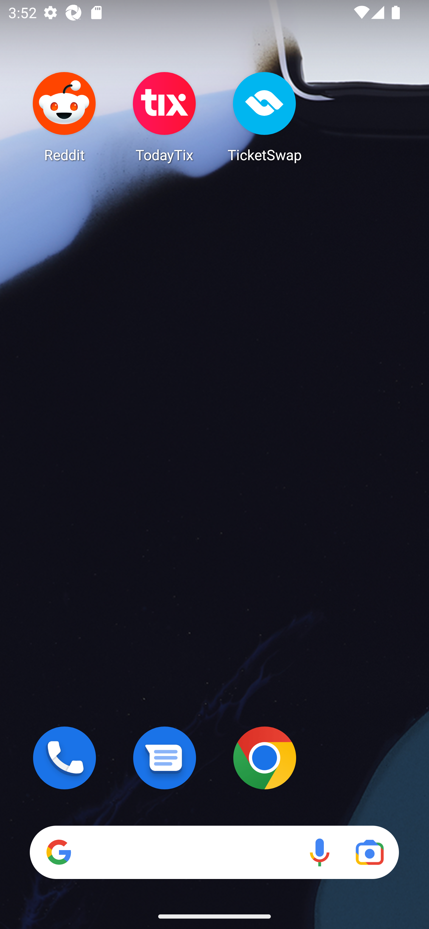 This screenshot has width=429, height=929. What do you see at coordinates (64, 117) in the screenshot?
I see `Reddit` at bounding box center [64, 117].